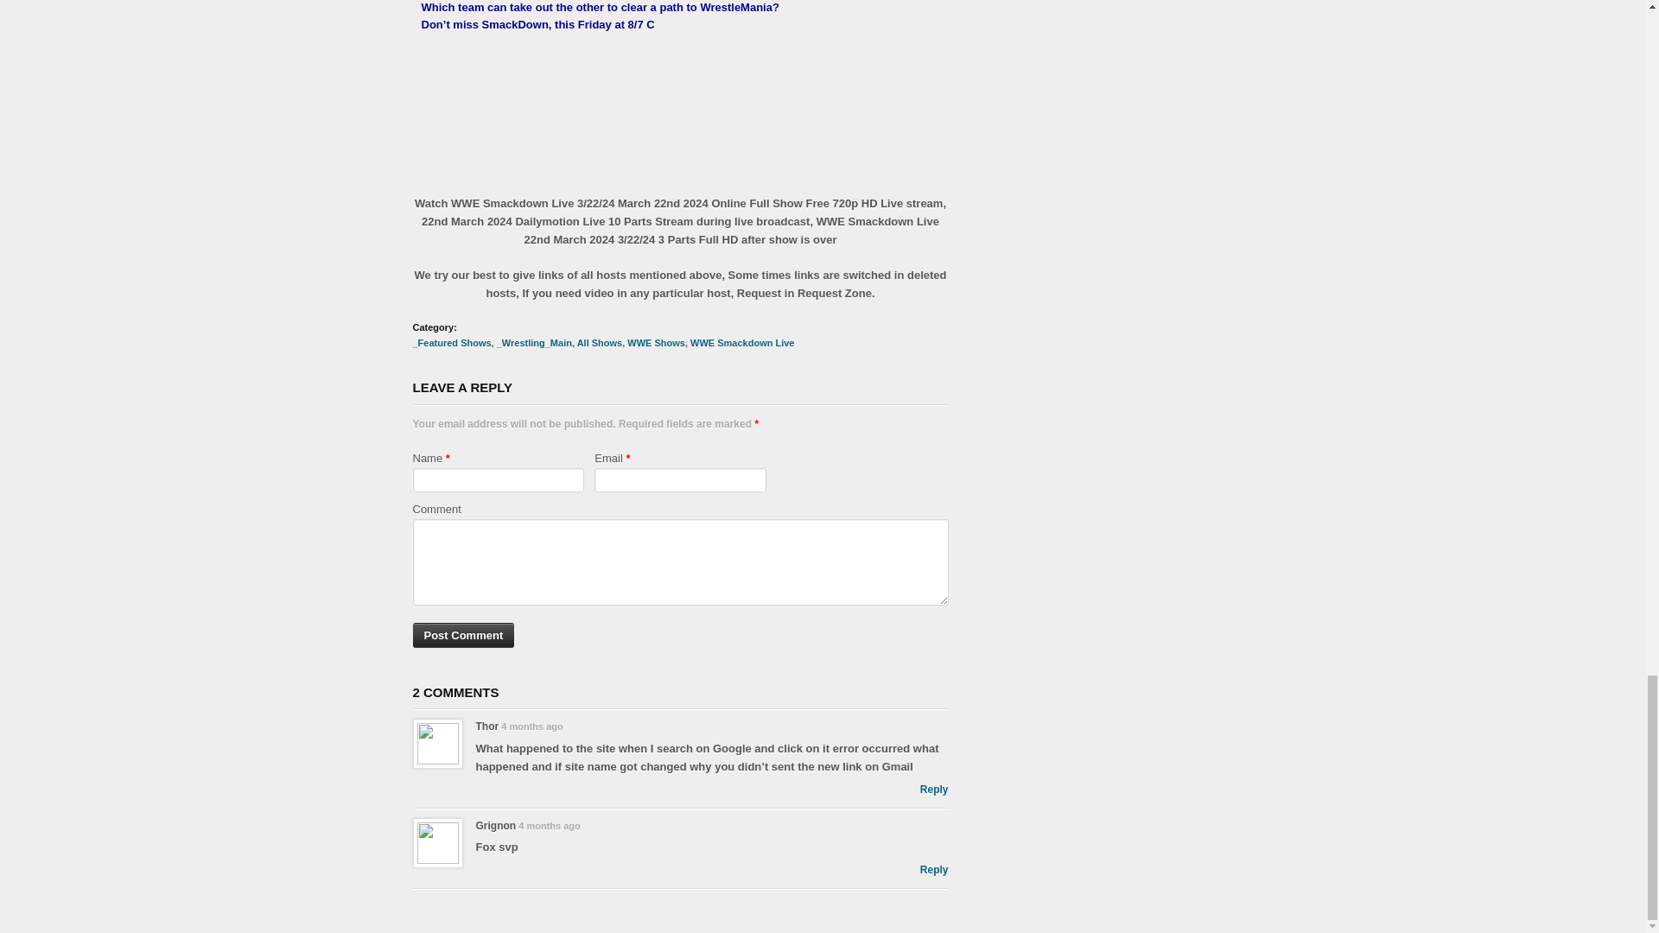  Describe the element at coordinates (463, 635) in the screenshot. I see `Post Comment` at that location.